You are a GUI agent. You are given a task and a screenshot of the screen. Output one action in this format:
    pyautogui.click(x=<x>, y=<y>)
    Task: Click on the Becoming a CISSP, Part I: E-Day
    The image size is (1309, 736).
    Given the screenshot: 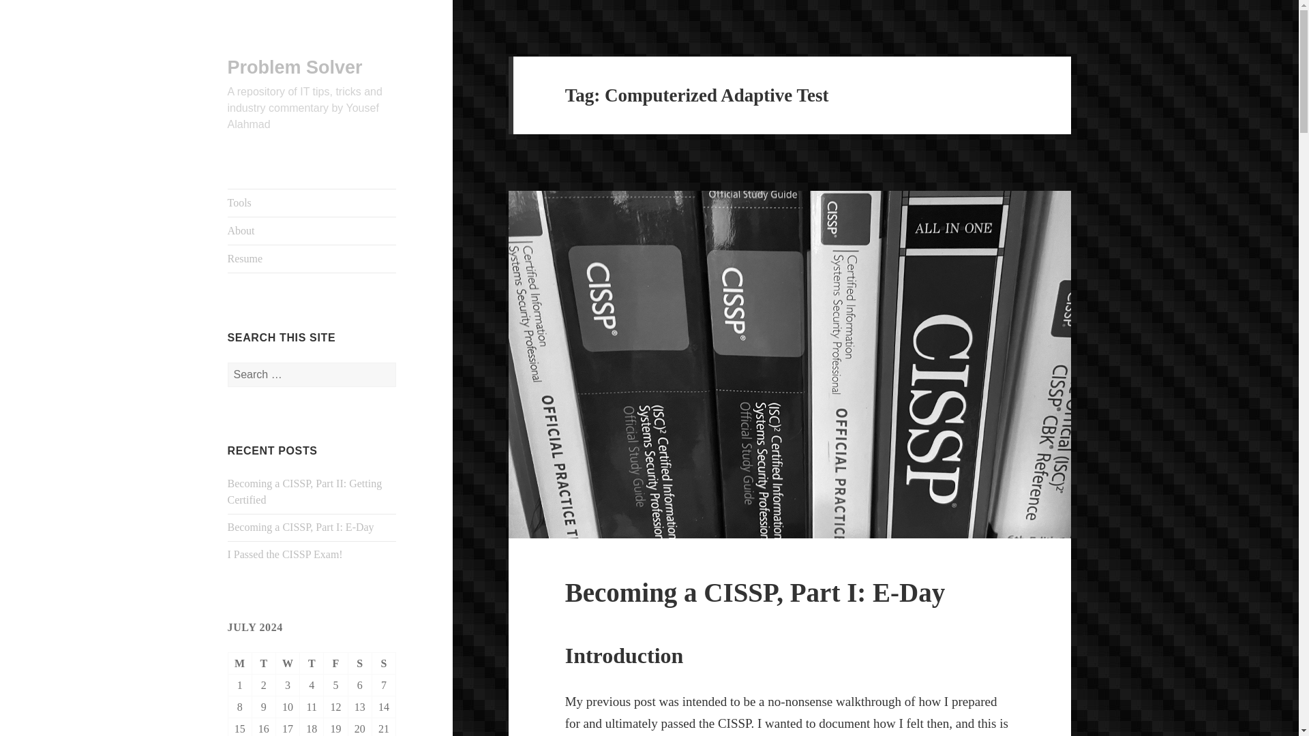 What is the action you would take?
    pyautogui.click(x=755, y=592)
    